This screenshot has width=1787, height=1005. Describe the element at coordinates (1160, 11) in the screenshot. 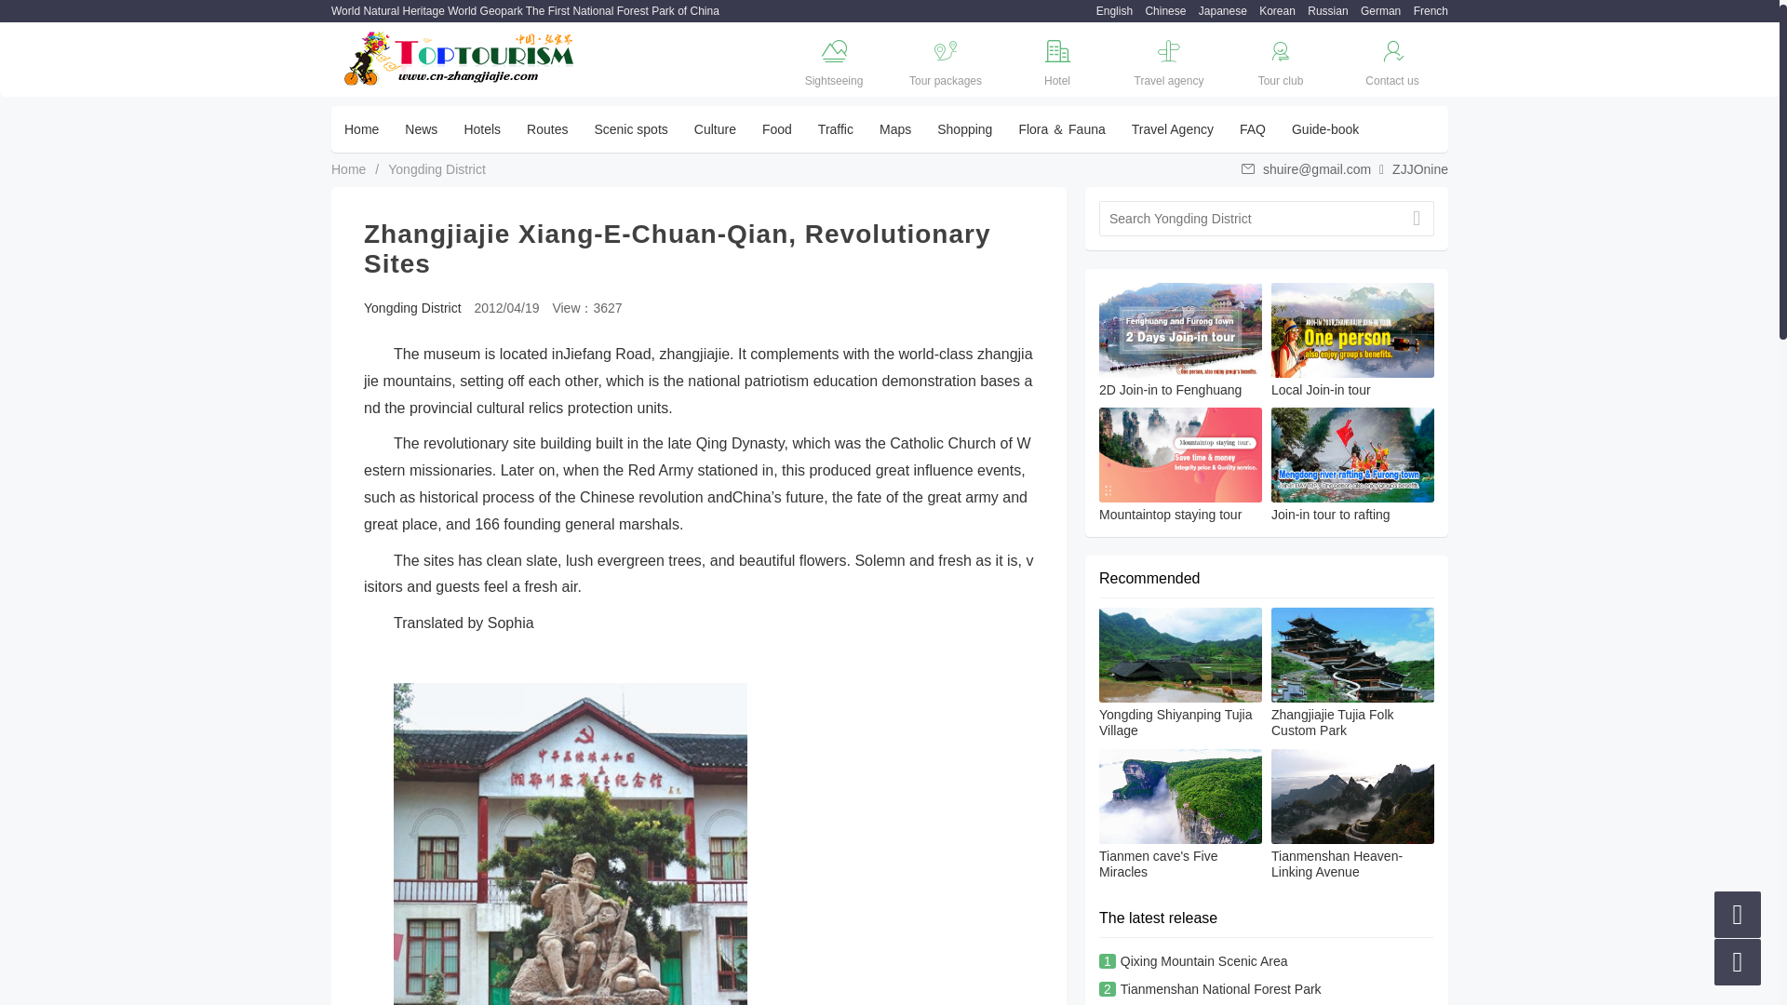

I see `Chinese` at that location.